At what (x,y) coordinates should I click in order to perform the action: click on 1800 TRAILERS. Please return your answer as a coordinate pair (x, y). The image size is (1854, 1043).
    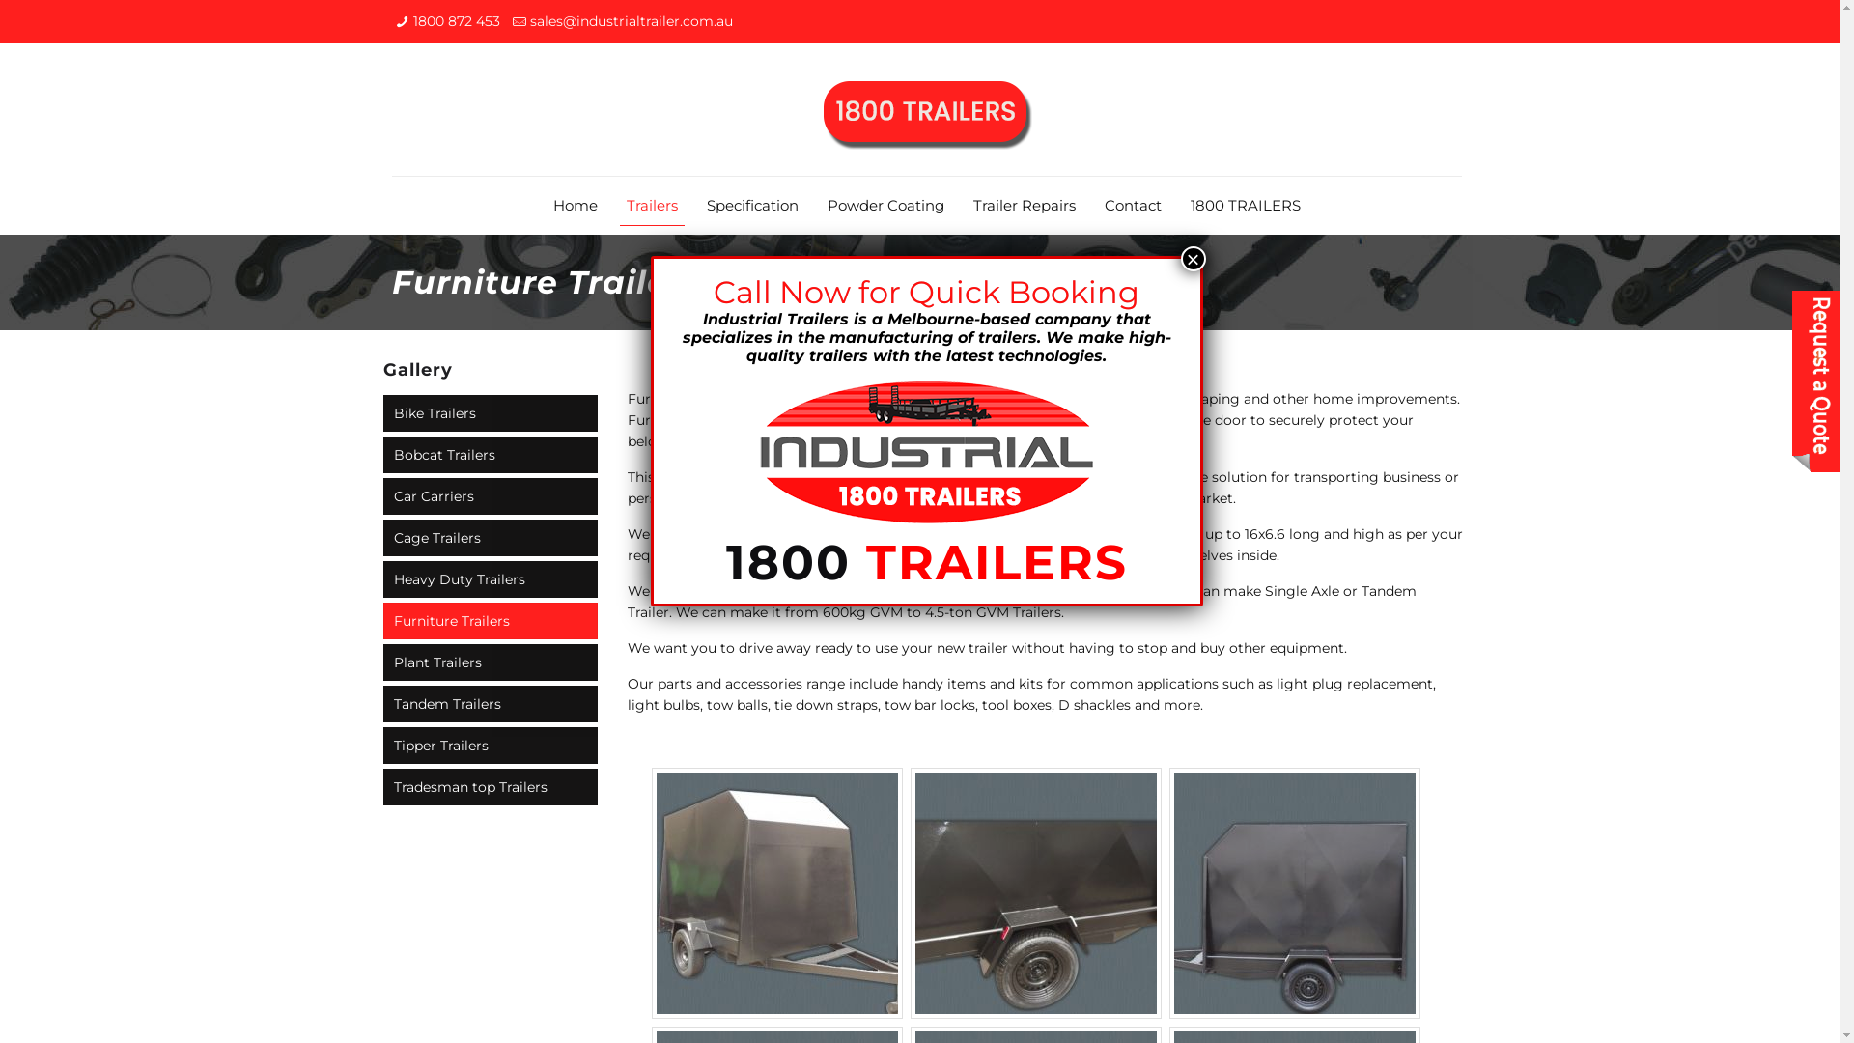
    Looking at the image, I should click on (1246, 206).